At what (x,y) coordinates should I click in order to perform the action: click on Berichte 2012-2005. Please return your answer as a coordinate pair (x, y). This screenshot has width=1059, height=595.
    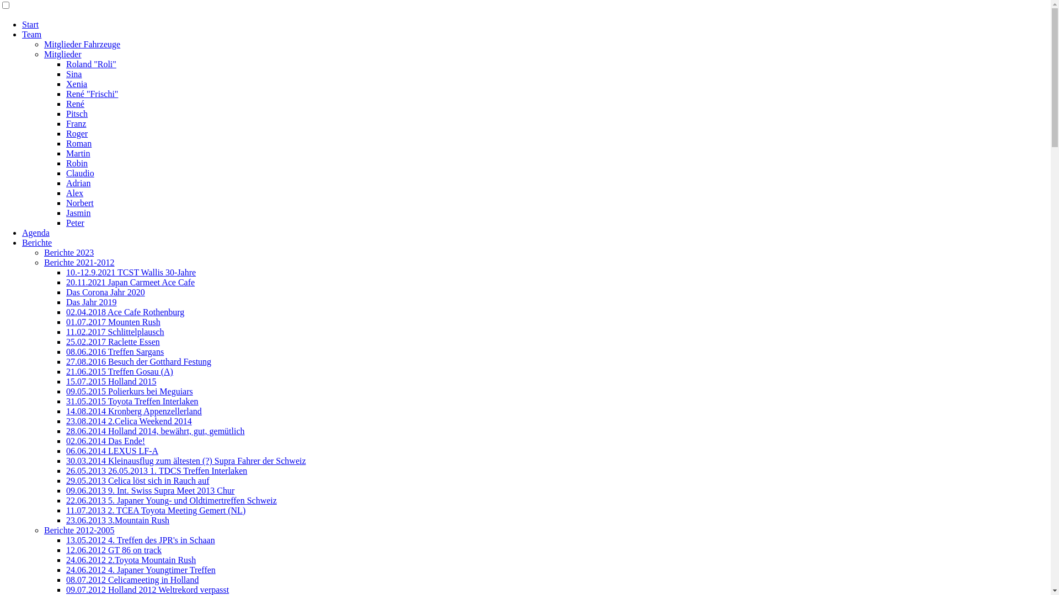
    Looking at the image, I should click on (79, 530).